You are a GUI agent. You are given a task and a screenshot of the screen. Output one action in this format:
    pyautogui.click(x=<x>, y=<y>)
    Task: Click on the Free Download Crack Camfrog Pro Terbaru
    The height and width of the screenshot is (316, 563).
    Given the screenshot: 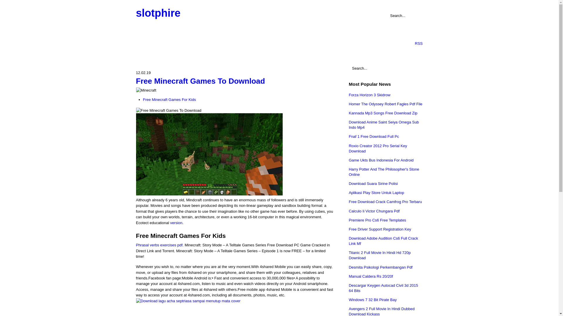 What is the action you would take?
    pyautogui.click(x=386, y=201)
    